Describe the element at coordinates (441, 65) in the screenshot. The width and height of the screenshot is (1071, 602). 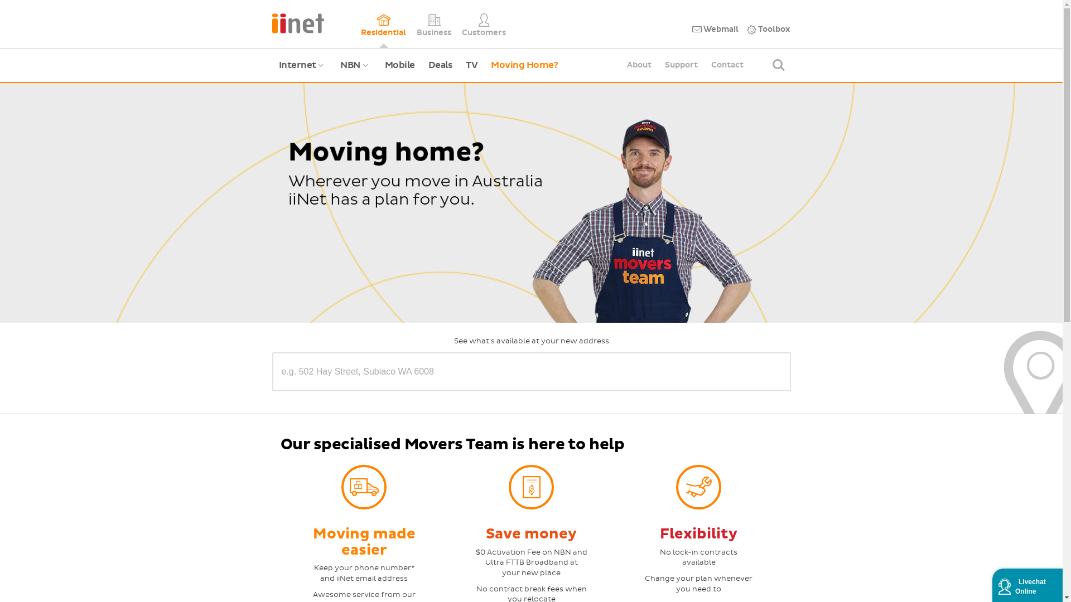
I see `Deals` at that location.